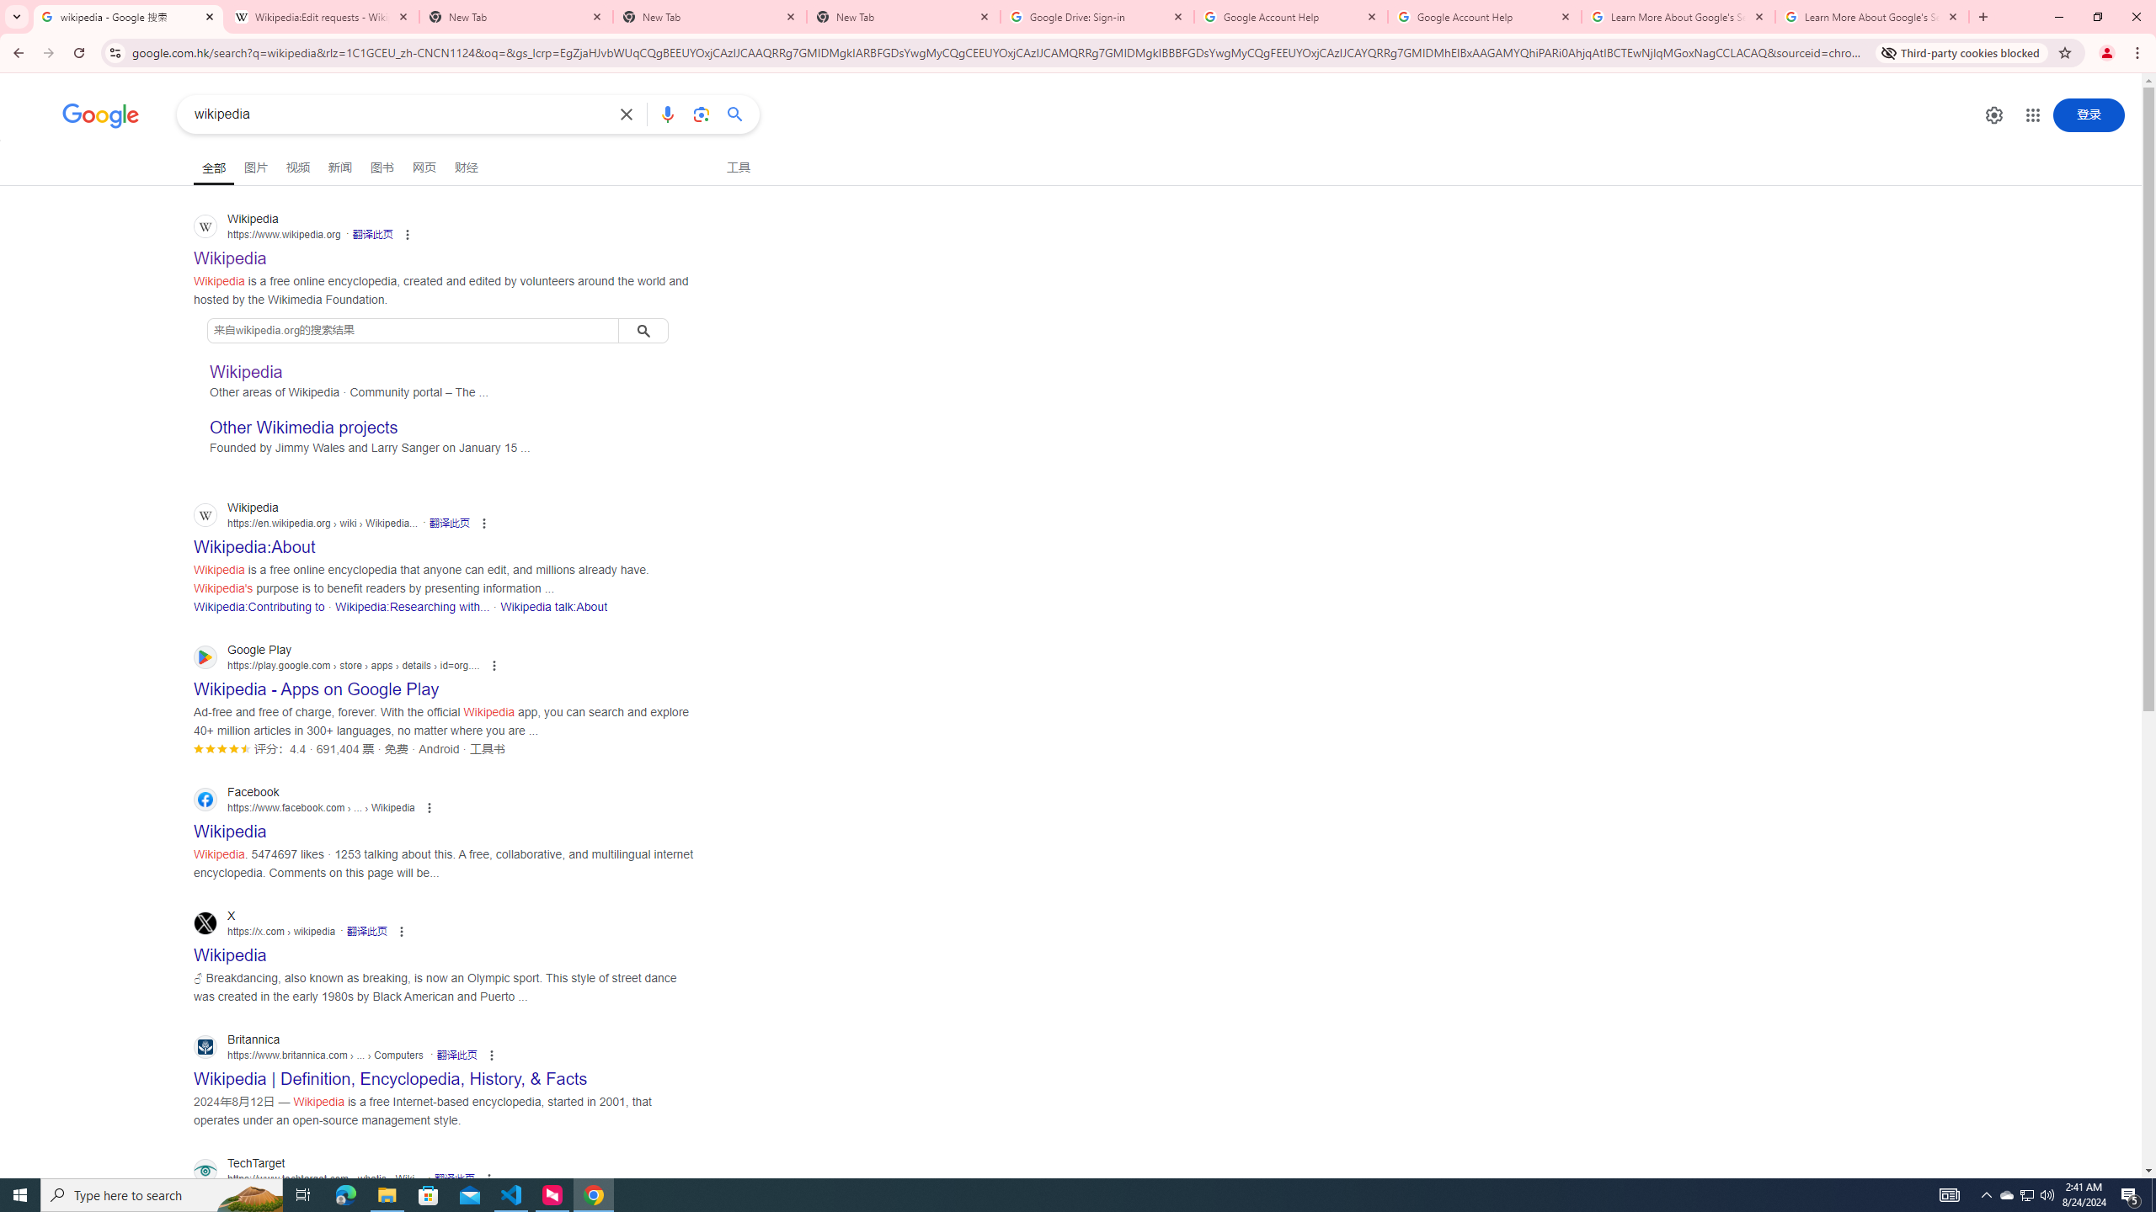 The height and width of the screenshot is (1212, 2156). Describe the element at coordinates (1097, 17) in the screenshot. I see `Google Drive: Sign-in` at that location.